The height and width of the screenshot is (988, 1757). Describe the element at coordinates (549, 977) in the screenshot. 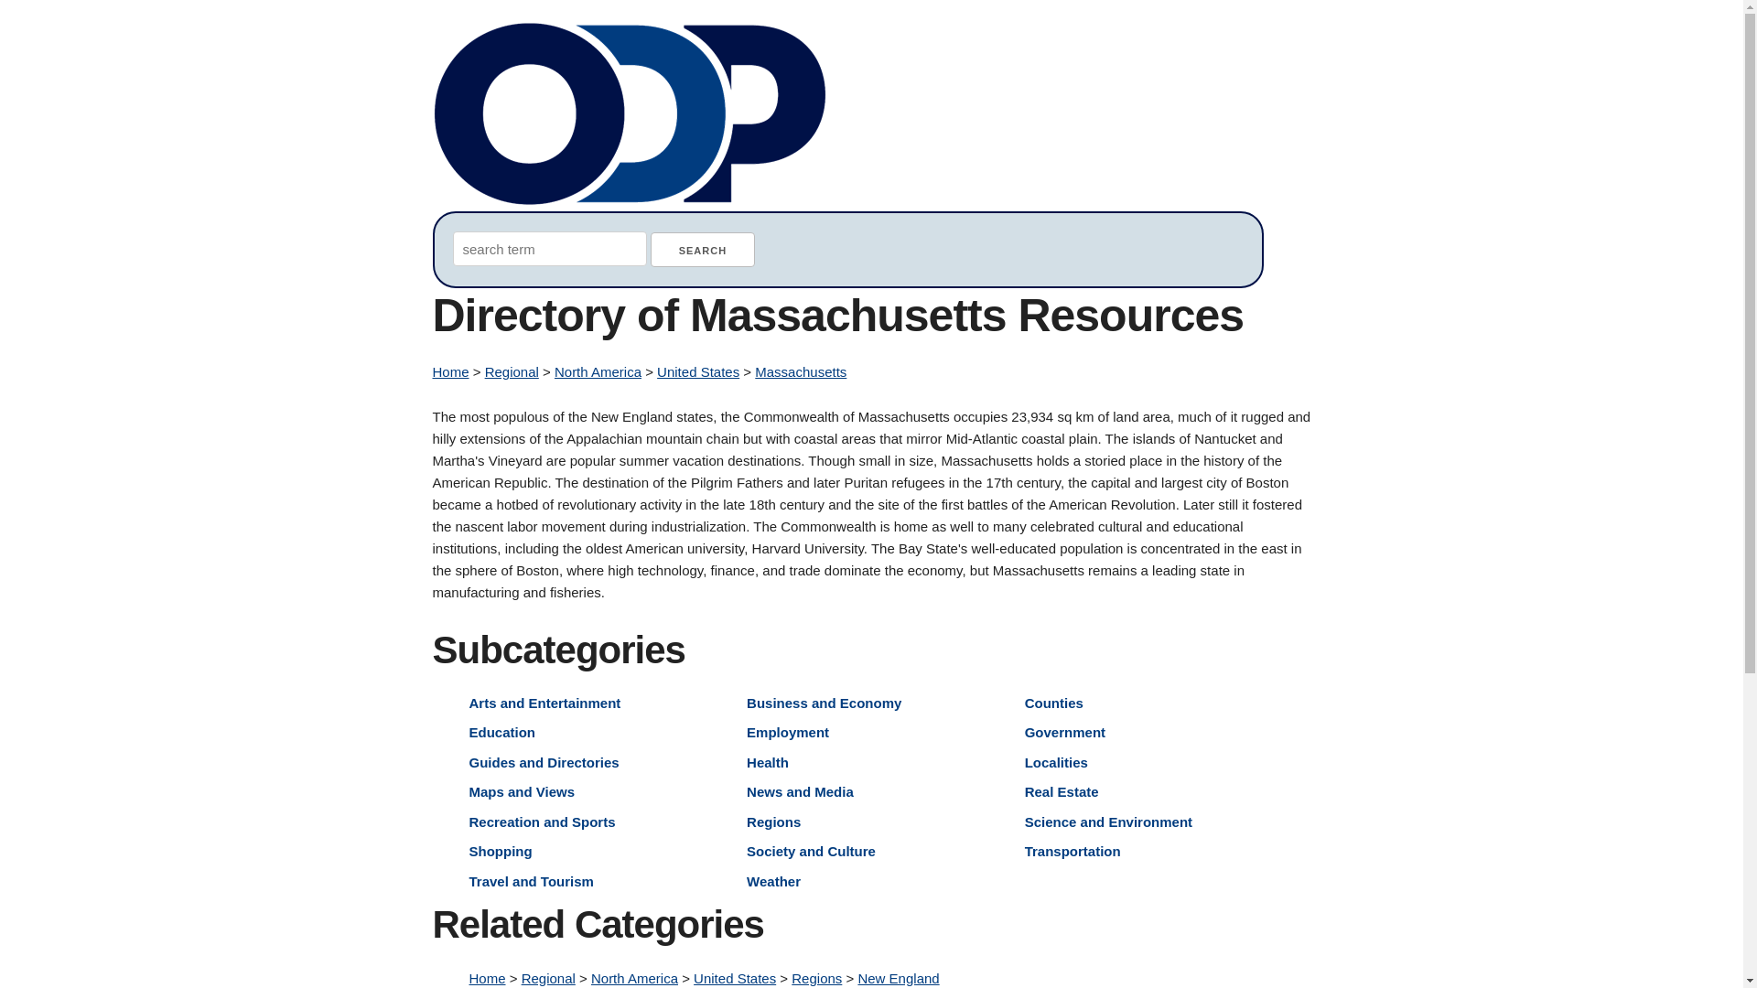

I see `Regional` at that location.